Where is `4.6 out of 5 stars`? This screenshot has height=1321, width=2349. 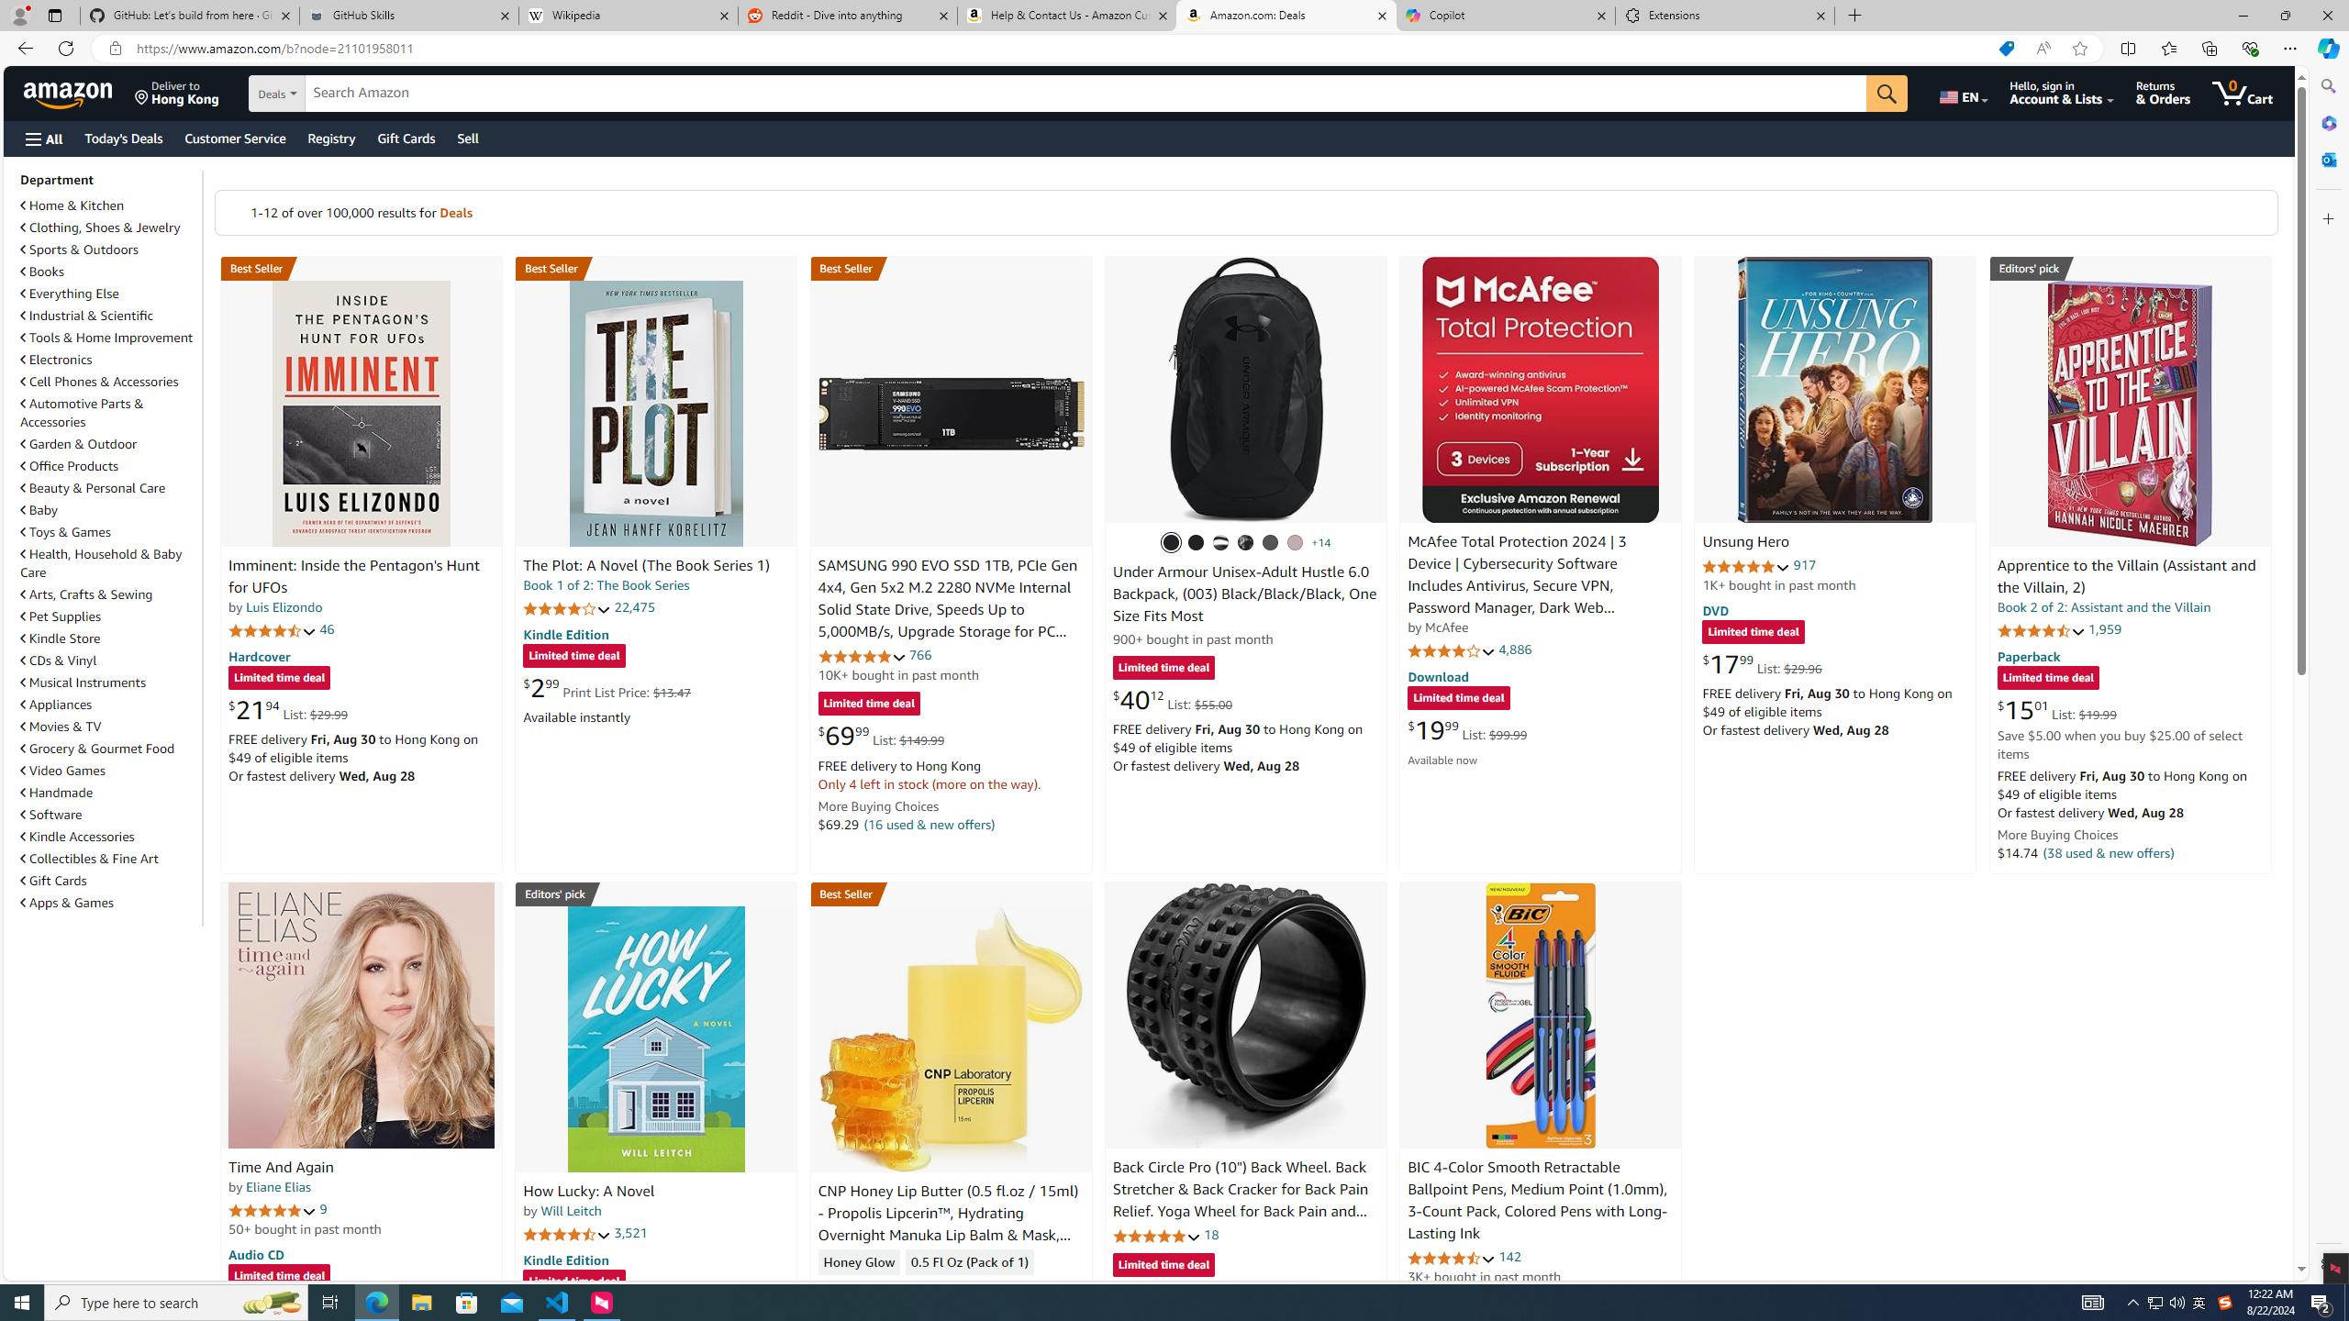 4.6 out of 5 stars is located at coordinates (1452, 1258).